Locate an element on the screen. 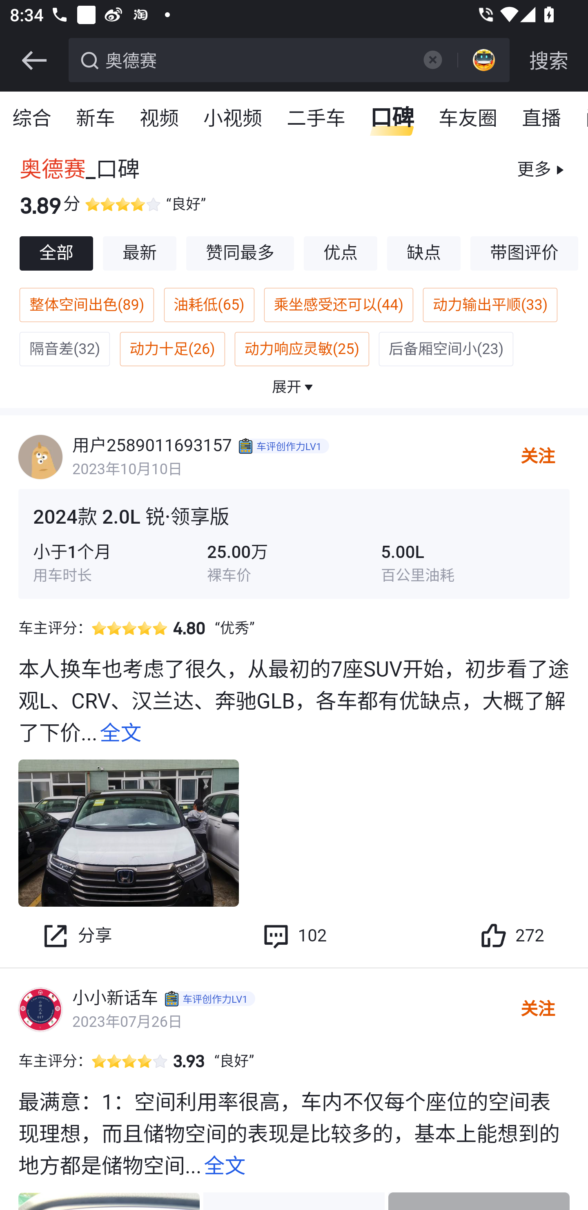 Image resolution: width=588 pixels, height=1210 pixels. 最新 is located at coordinates (140, 253).